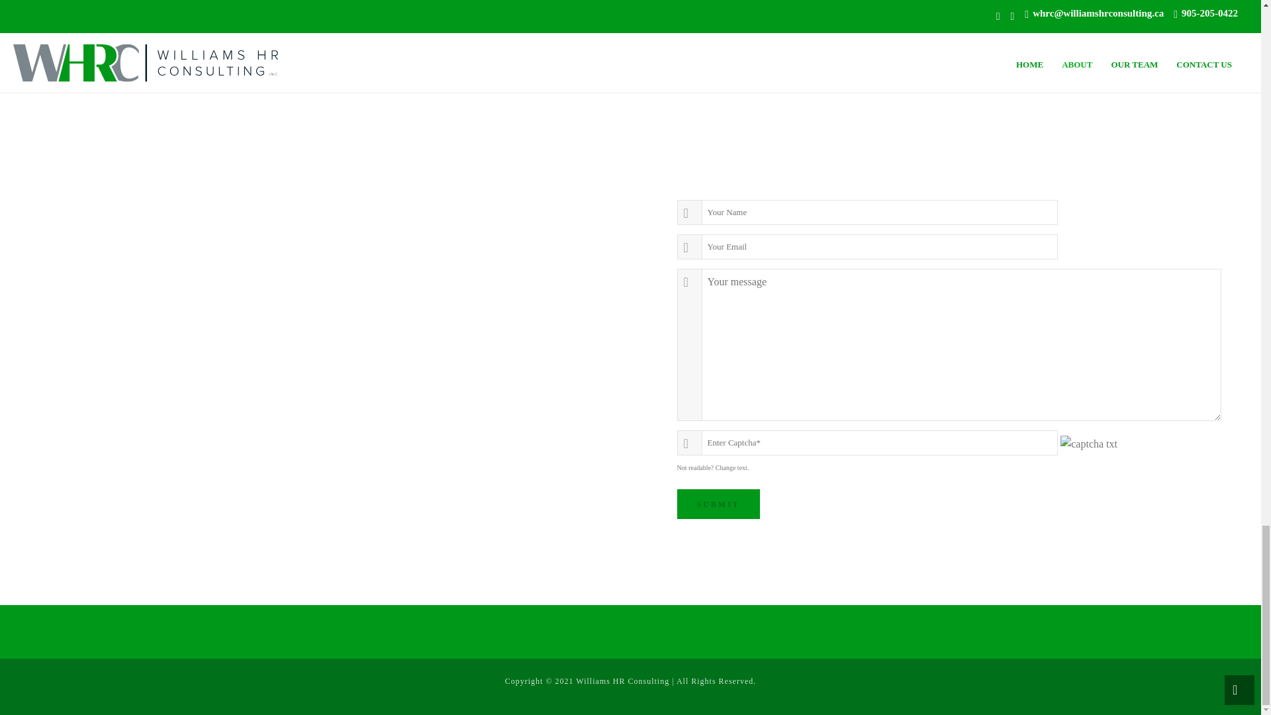  I want to click on SUBMIT, so click(718, 504).